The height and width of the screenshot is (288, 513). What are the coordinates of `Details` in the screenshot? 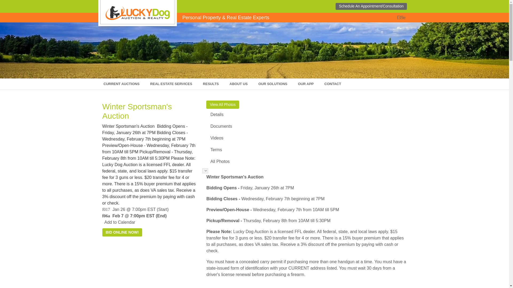 It's located at (306, 115).